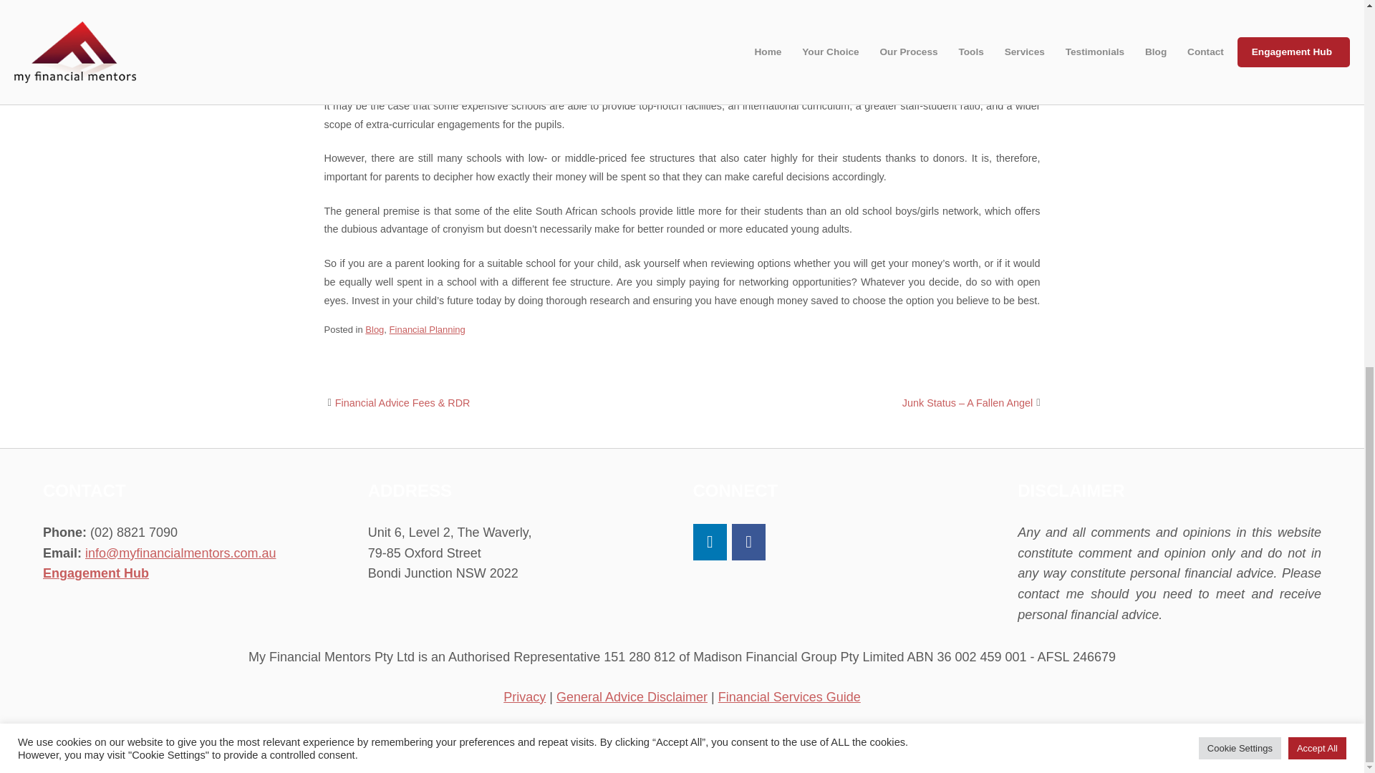  I want to click on Cookie Settings, so click(1240, 50).